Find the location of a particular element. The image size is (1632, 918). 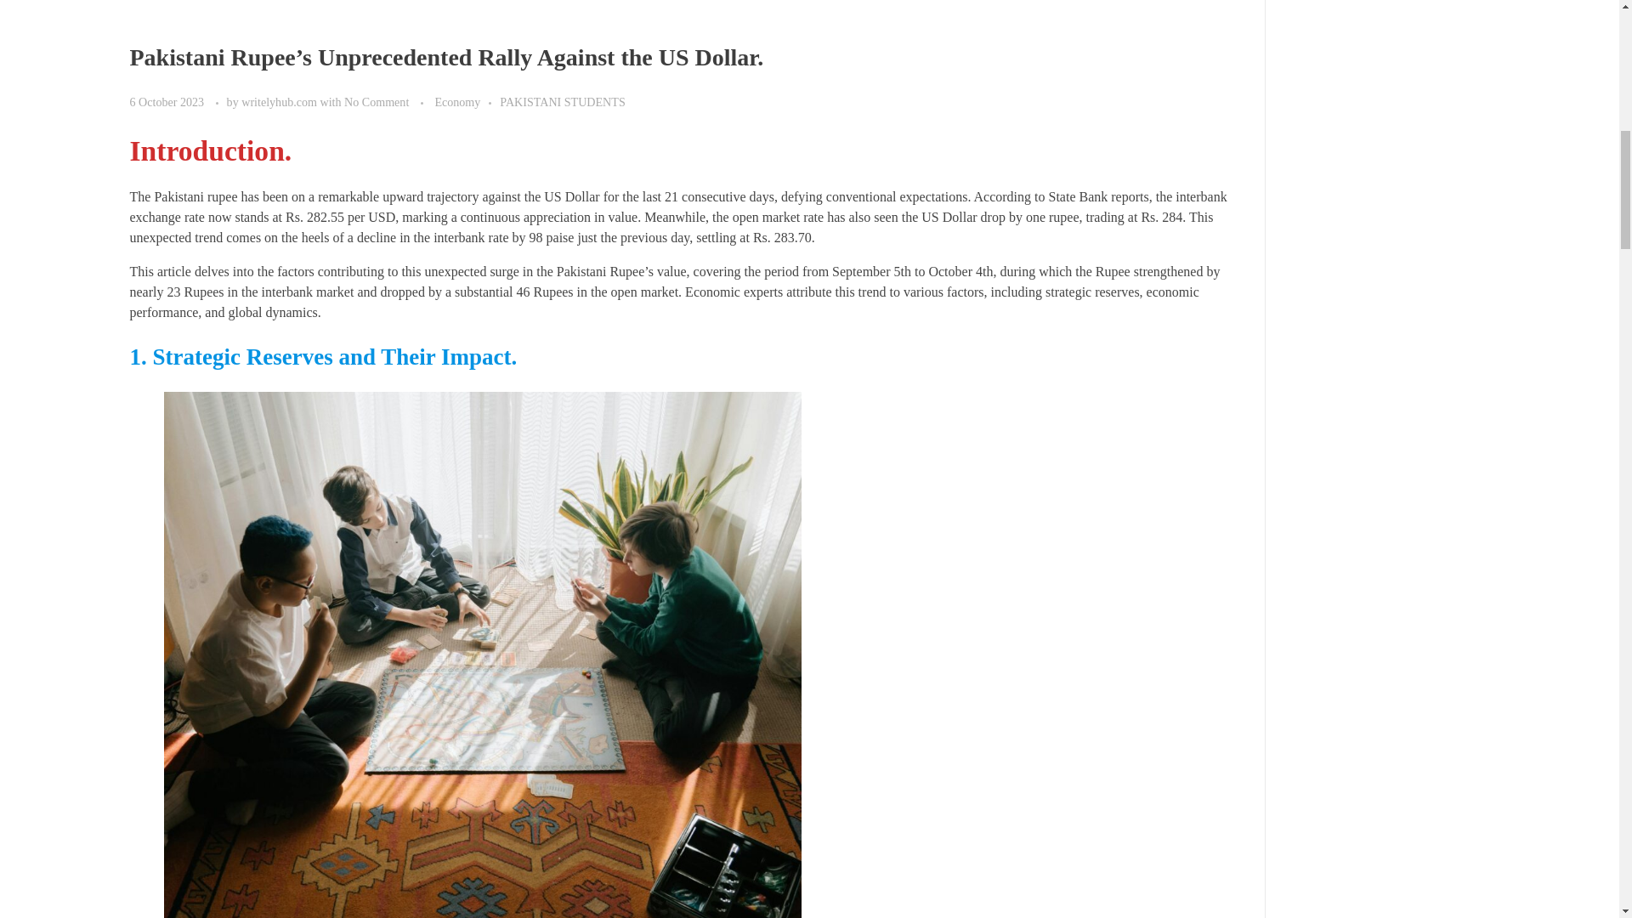

No Comment is located at coordinates (377, 102).